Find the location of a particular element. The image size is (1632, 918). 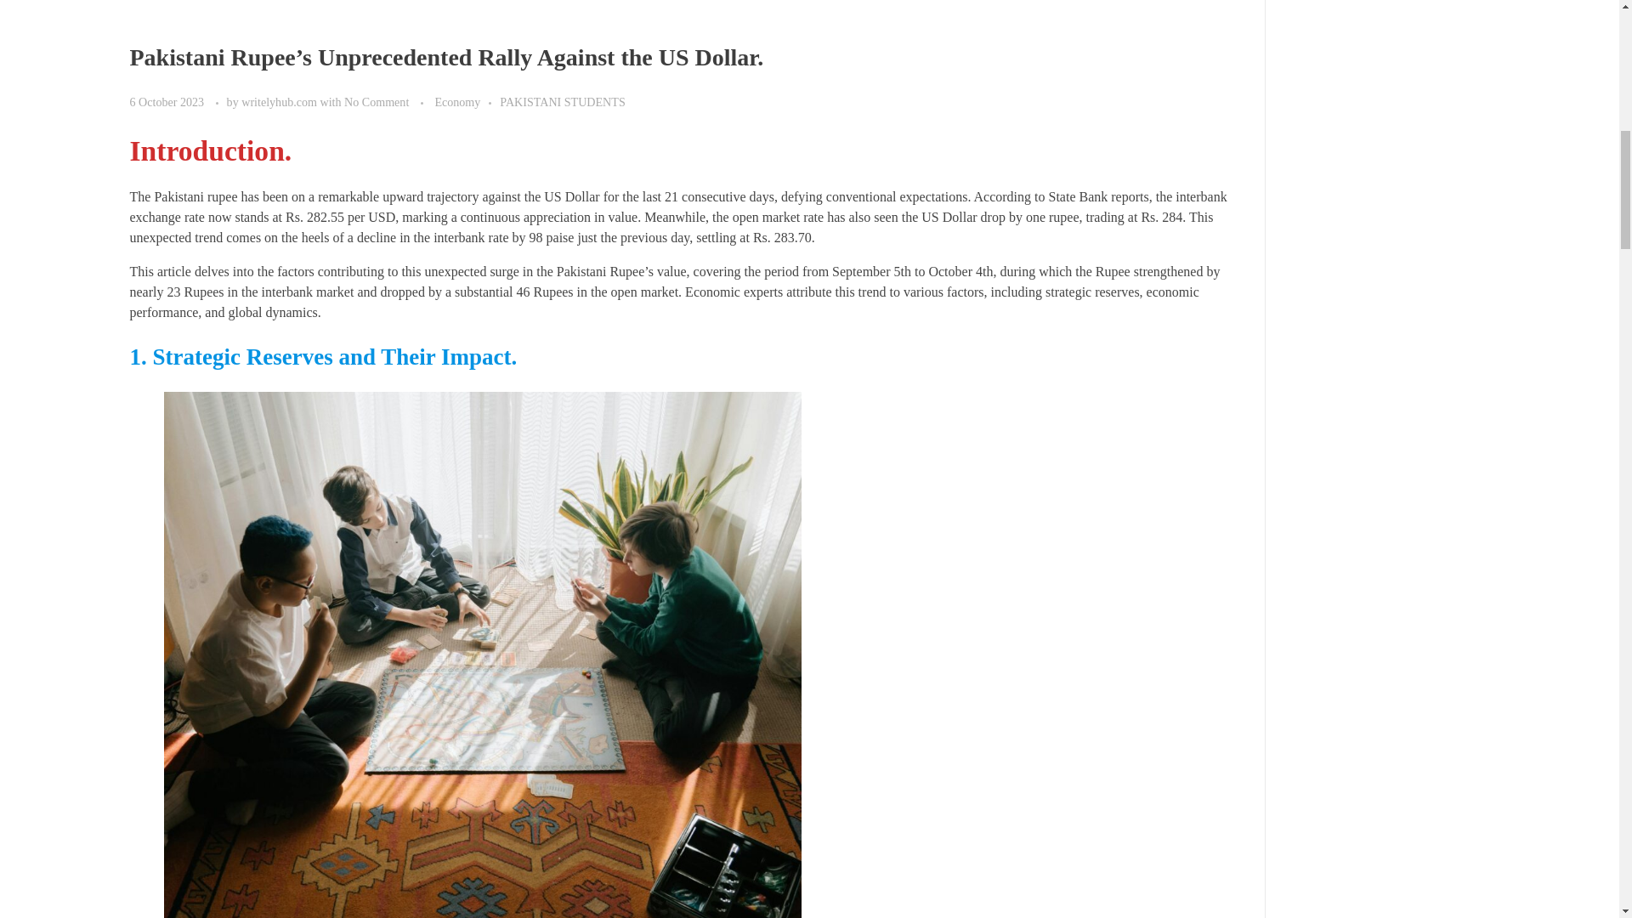

No Comment is located at coordinates (377, 102).